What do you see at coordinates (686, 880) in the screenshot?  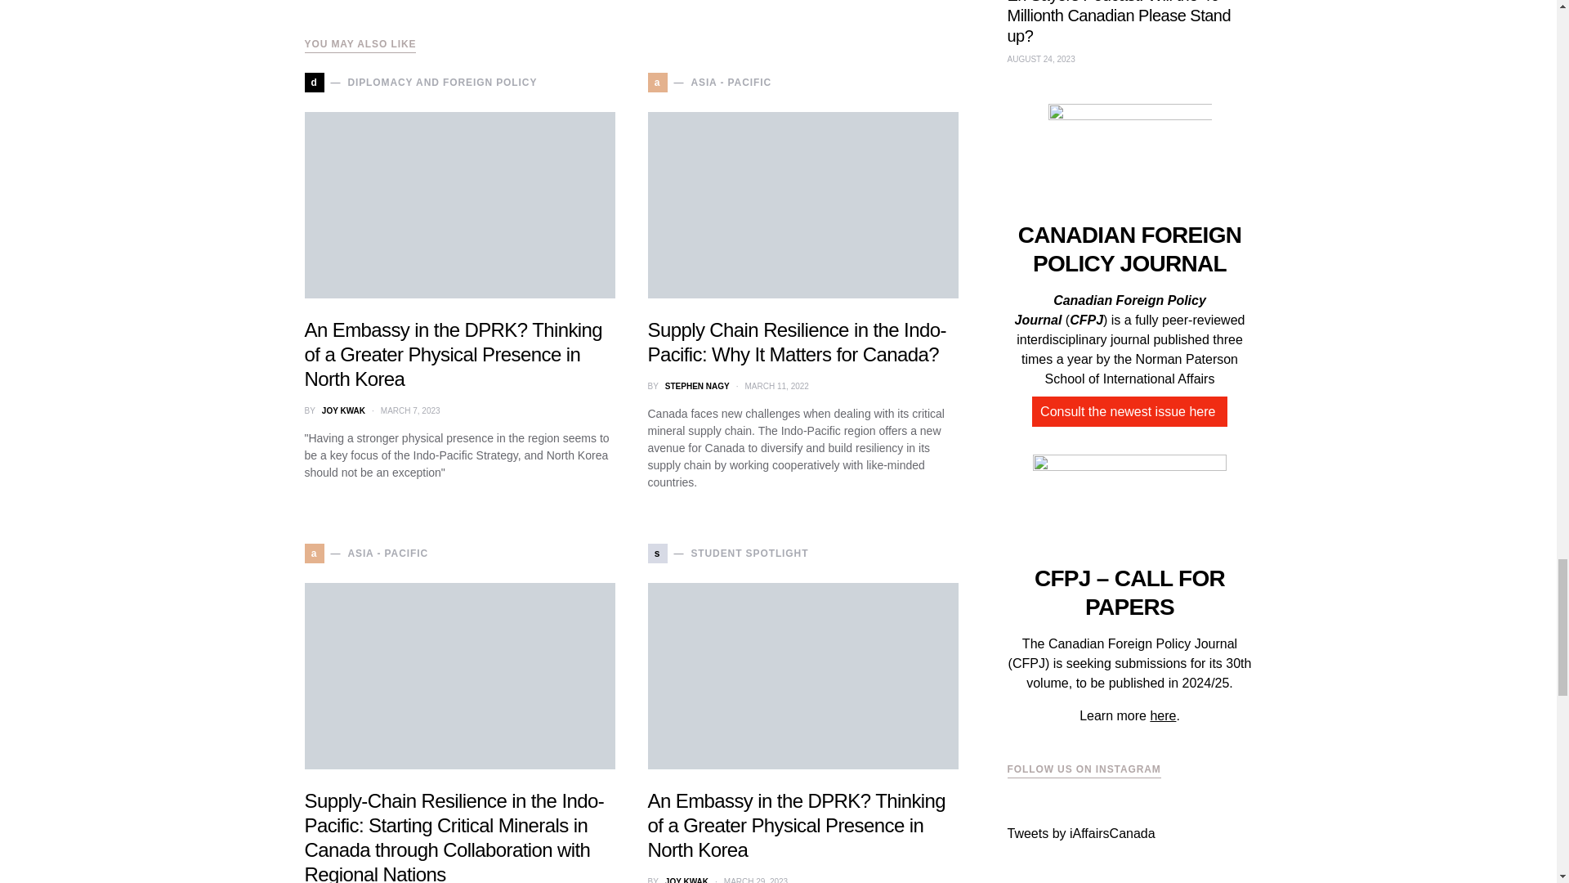 I see `View all posts by Joy Kwak` at bounding box center [686, 880].